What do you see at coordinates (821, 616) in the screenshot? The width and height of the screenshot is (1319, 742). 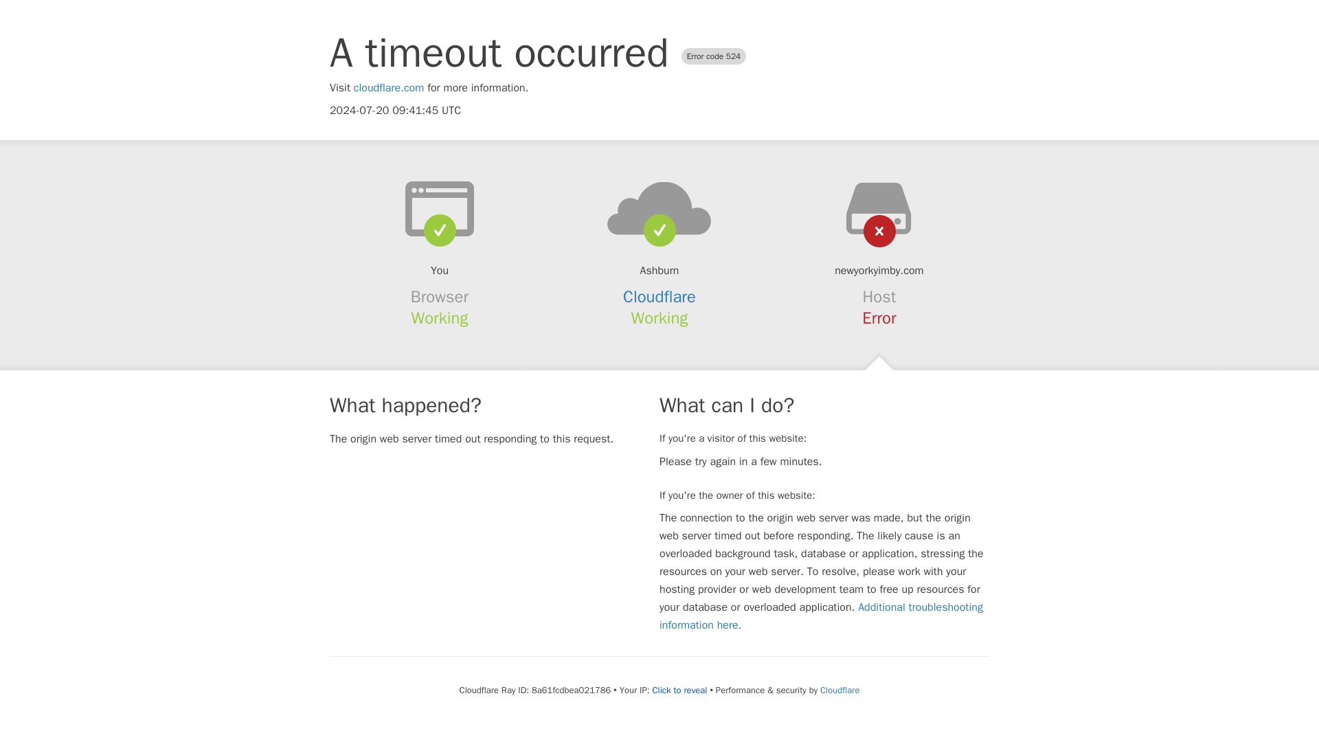 I see `Additional troubleshooting information here.` at bounding box center [821, 616].